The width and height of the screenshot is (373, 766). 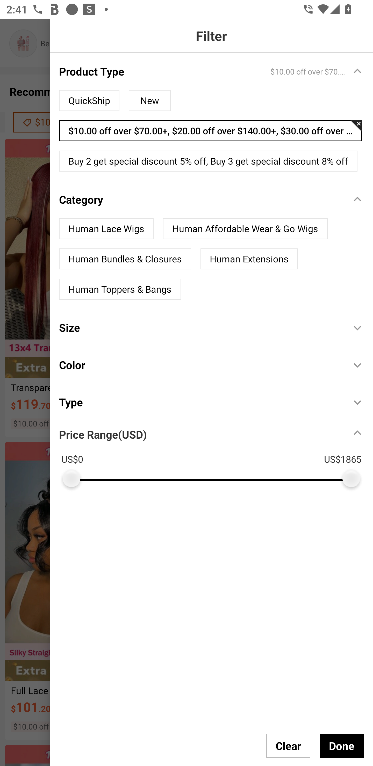 What do you see at coordinates (89, 101) in the screenshot?
I see `QuickShip` at bounding box center [89, 101].